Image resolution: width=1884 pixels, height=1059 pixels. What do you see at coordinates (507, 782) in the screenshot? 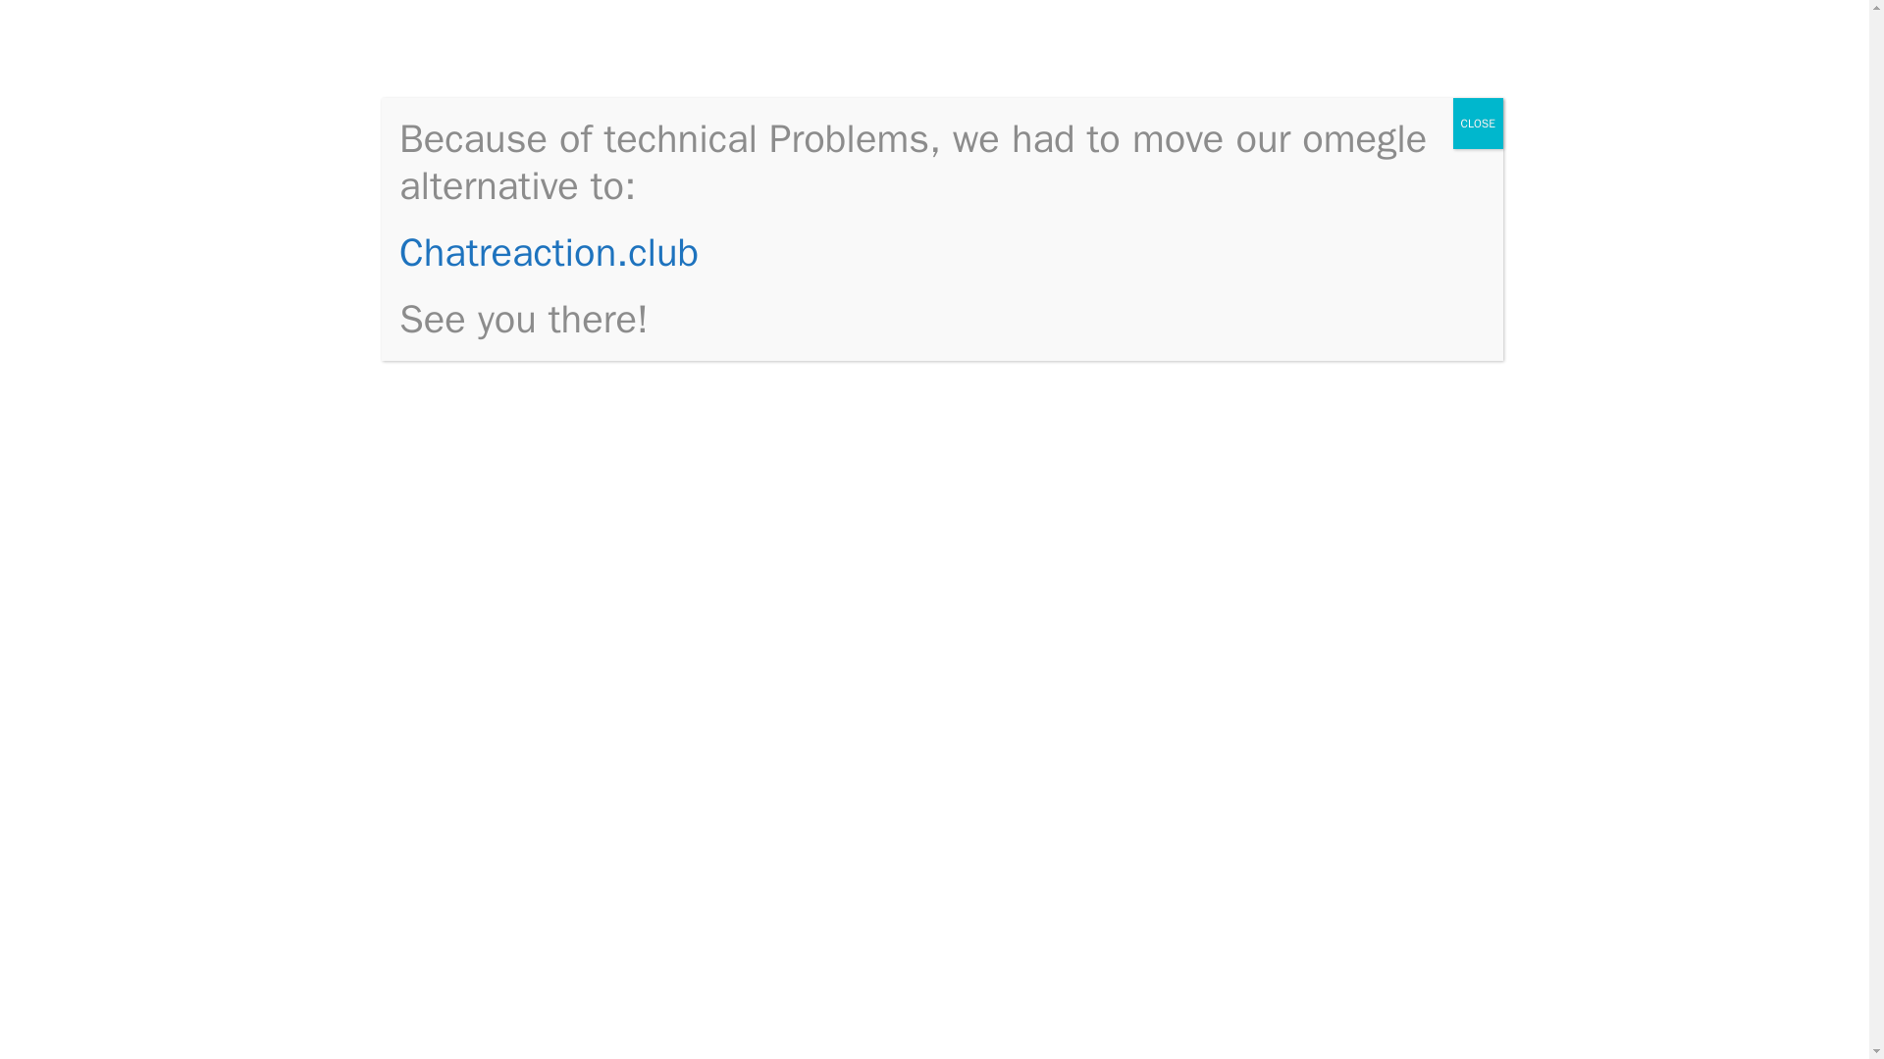
I see `Post Comment` at bounding box center [507, 782].